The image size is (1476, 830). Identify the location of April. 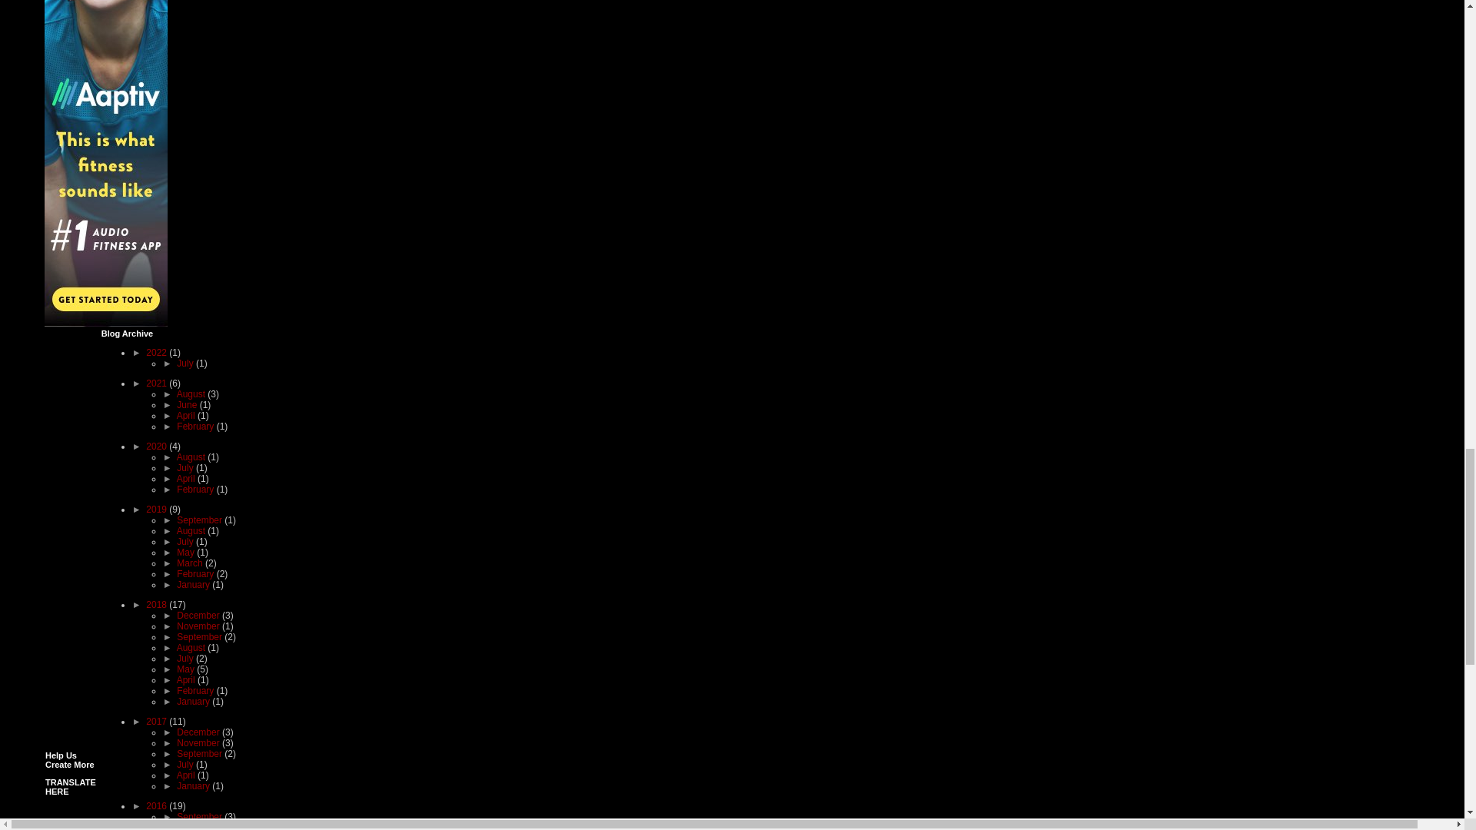
(188, 415).